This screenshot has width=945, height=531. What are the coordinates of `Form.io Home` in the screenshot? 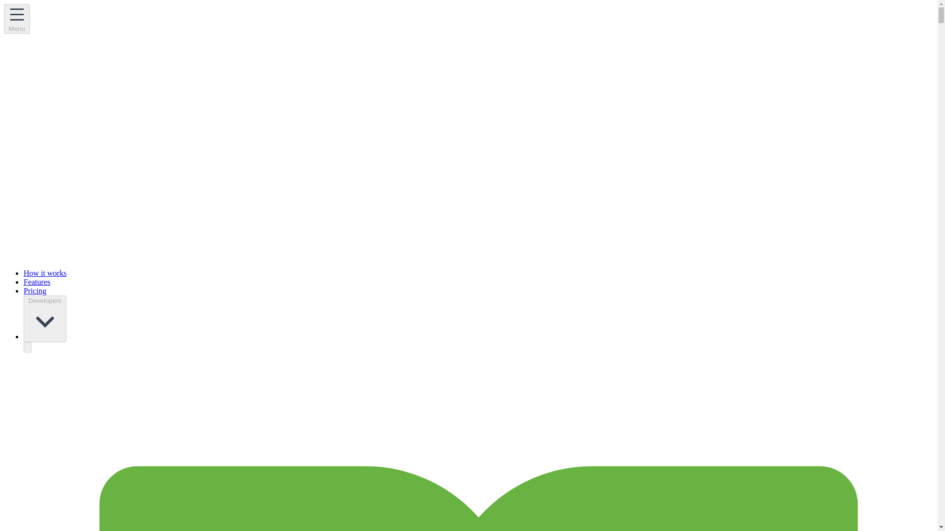 It's located at (77, 105).